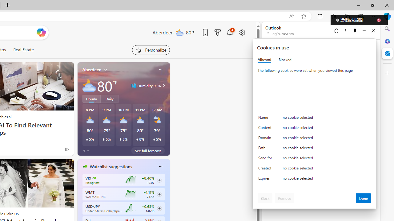 The image size is (394, 221). I want to click on Created, so click(266, 169).